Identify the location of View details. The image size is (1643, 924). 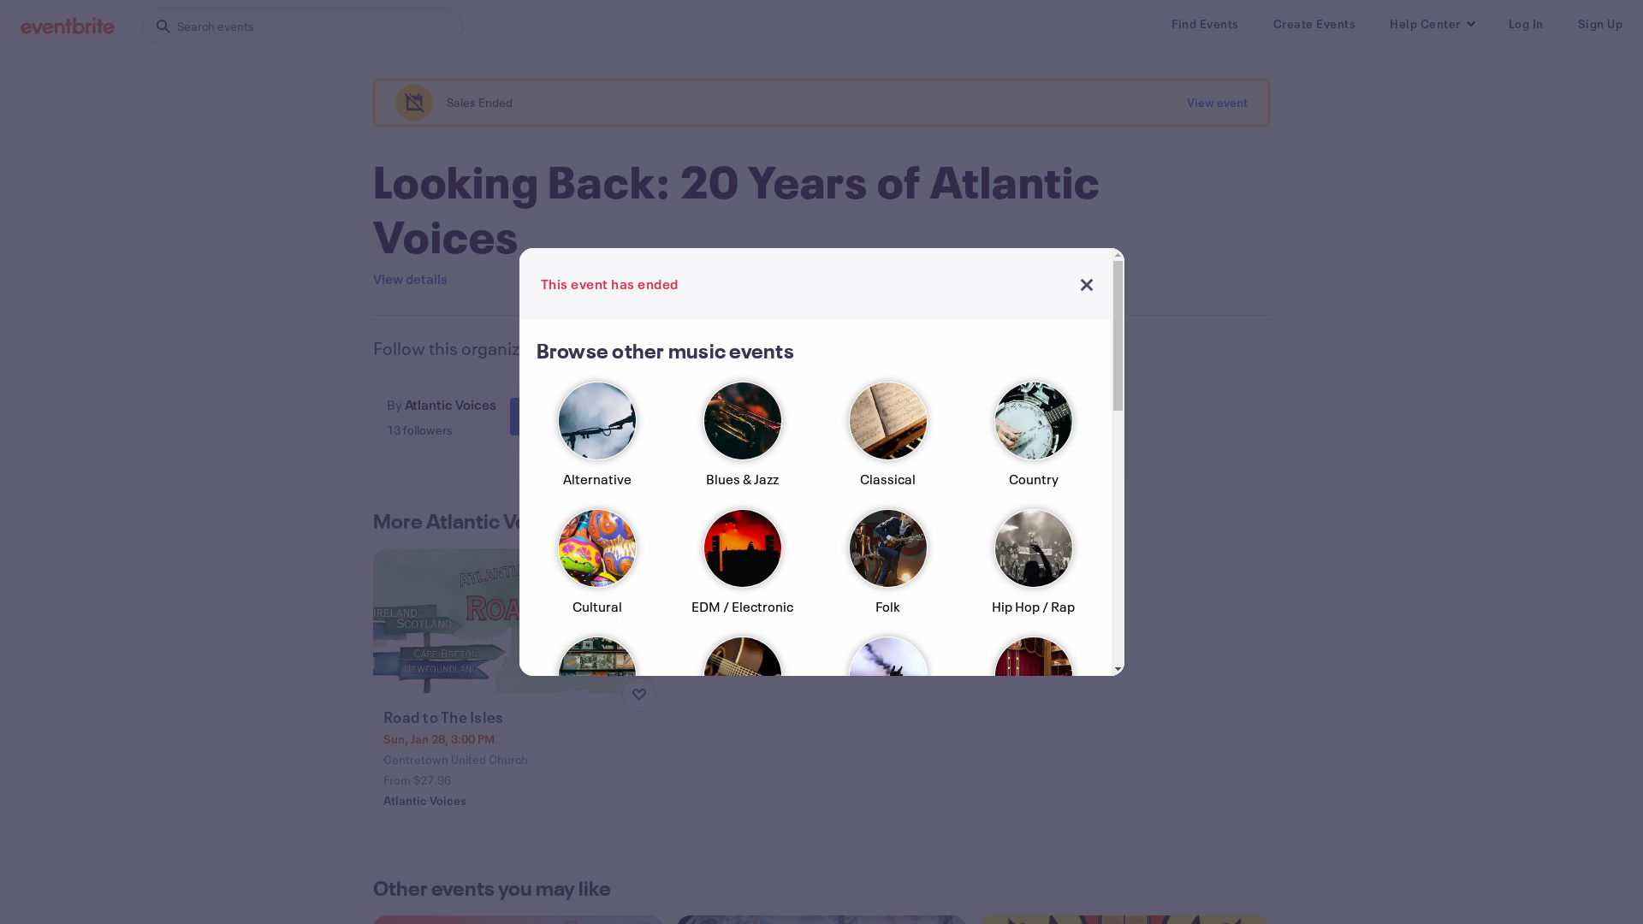
(411, 279).